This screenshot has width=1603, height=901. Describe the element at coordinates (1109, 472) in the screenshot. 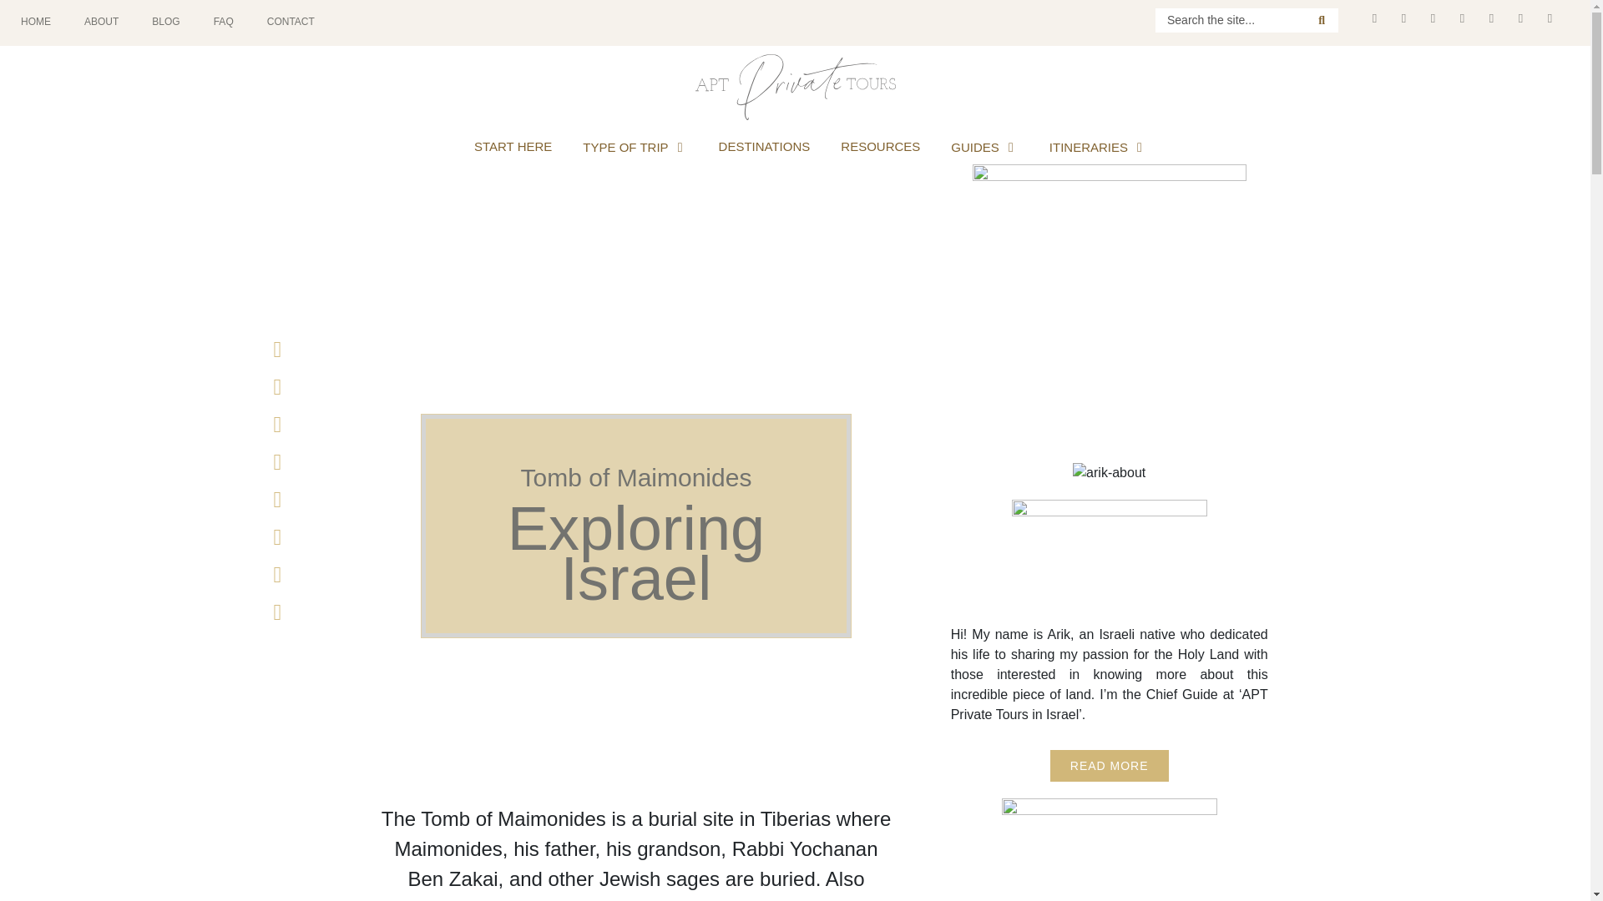

I see `arik-about` at that location.